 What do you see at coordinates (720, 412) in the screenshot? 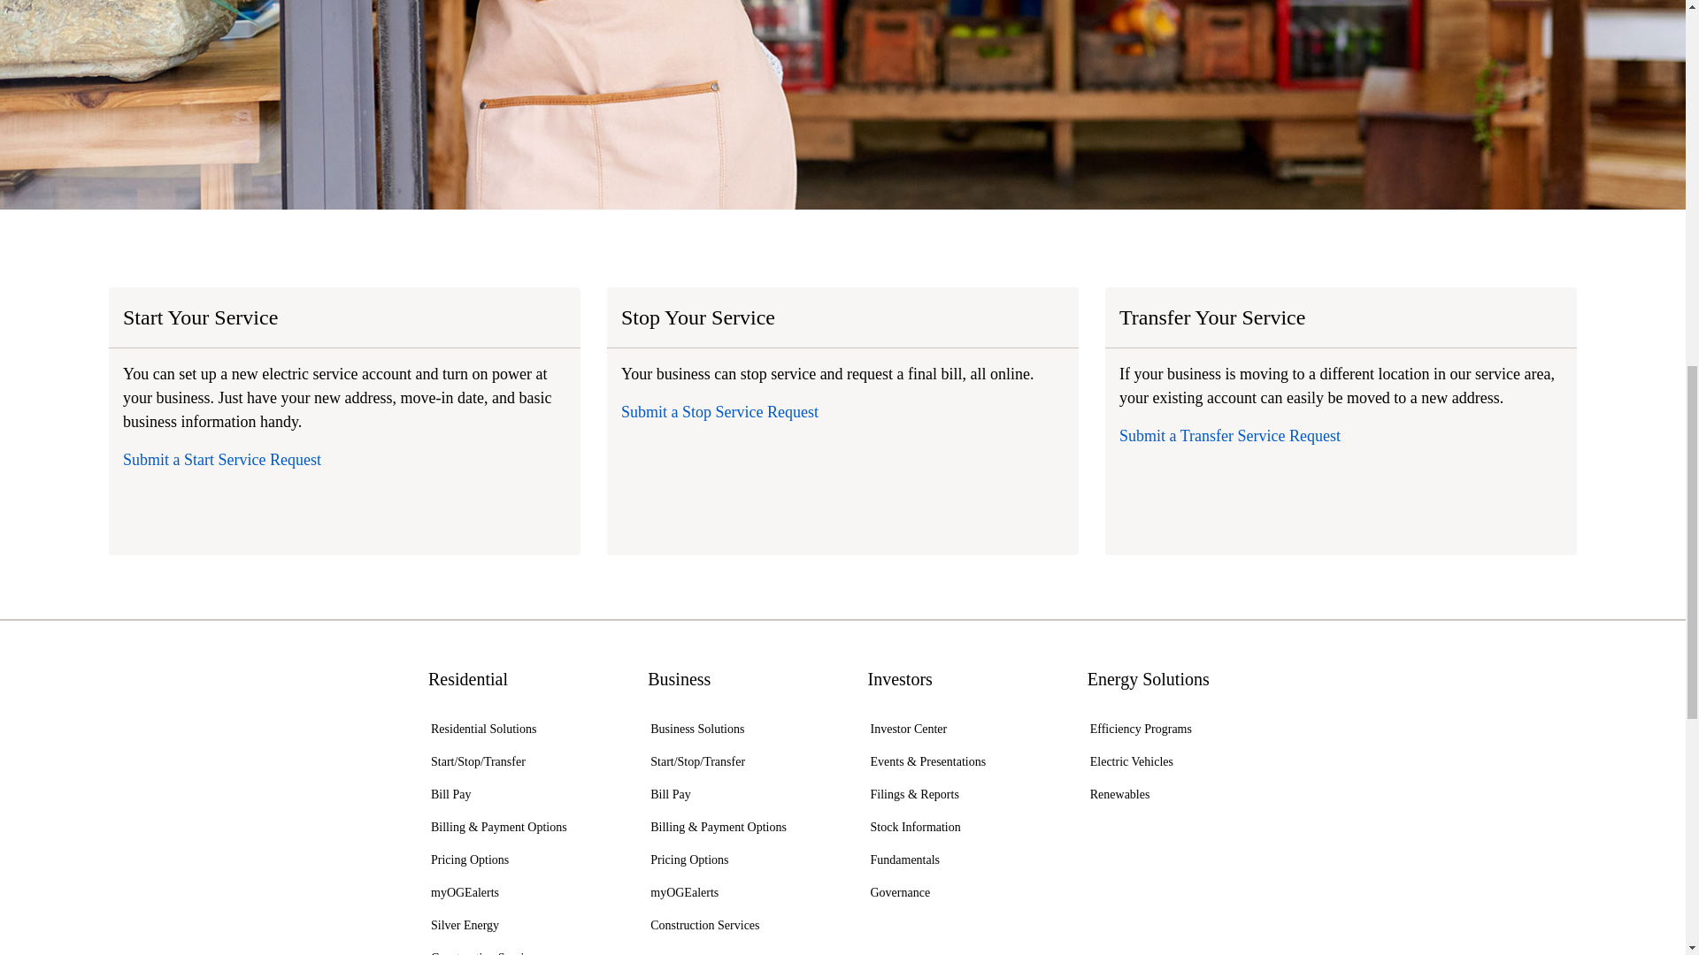
I see `Stop Service` at bounding box center [720, 412].